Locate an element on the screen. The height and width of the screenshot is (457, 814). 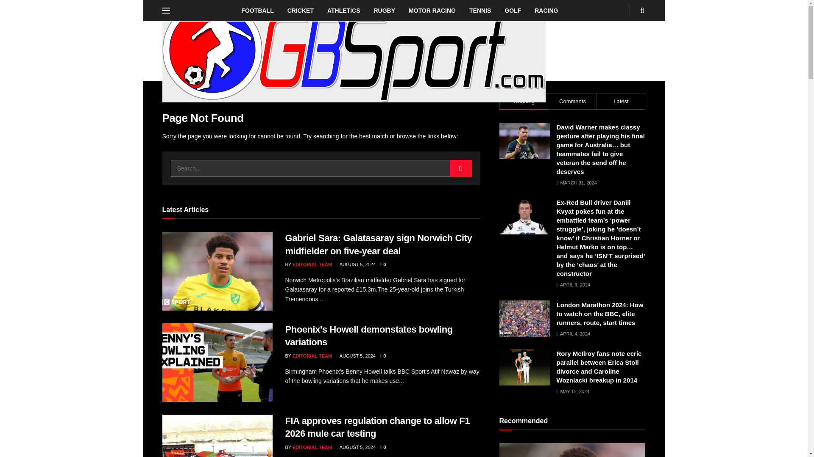
FOOTBALL is located at coordinates (258, 10).